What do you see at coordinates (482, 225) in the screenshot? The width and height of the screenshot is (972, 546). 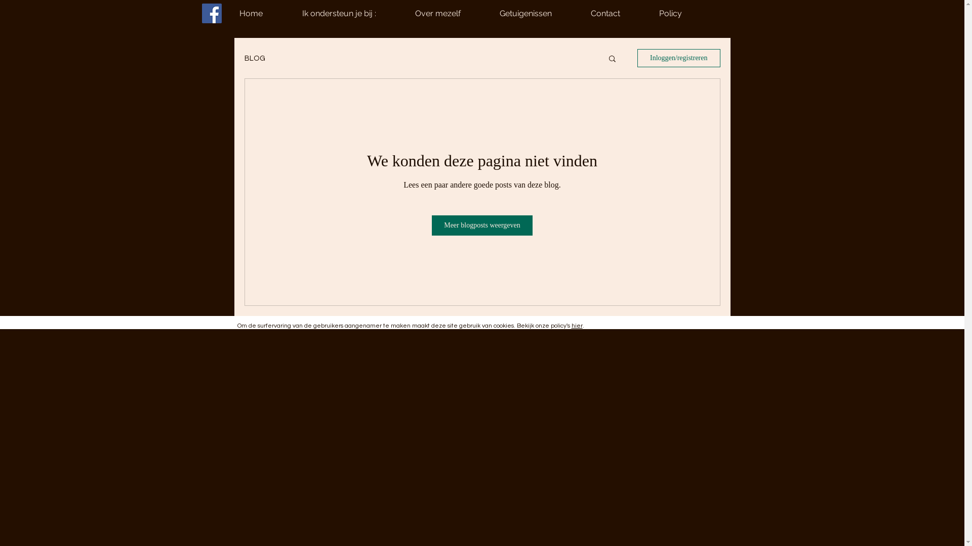 I see `Meer blogposts weergeven` at bounding box center [482, 225].